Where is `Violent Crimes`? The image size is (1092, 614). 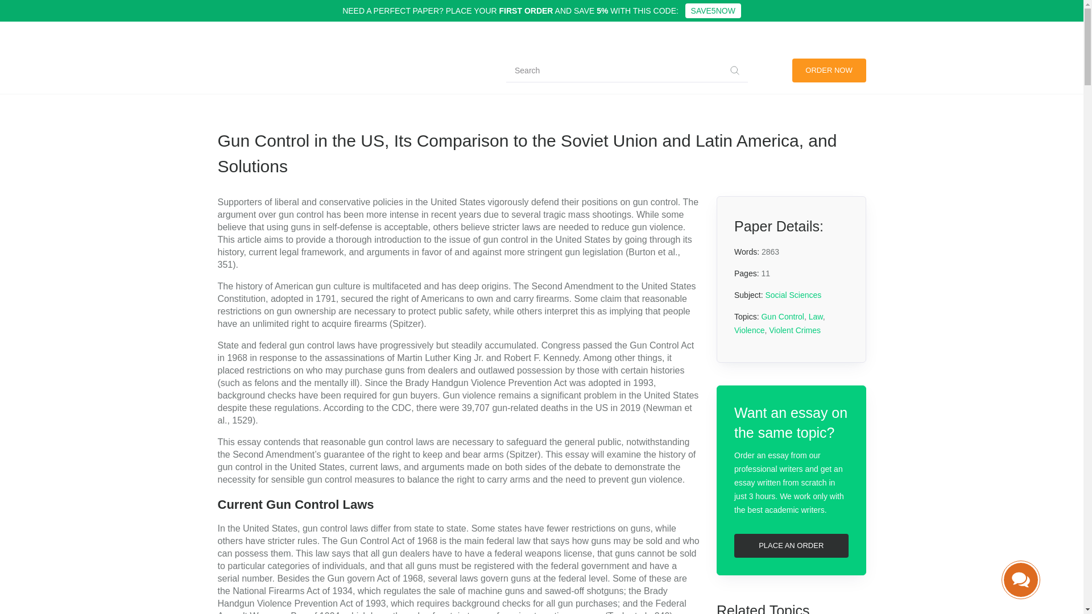
Violent Crimes is located at coordinates (795, 330).